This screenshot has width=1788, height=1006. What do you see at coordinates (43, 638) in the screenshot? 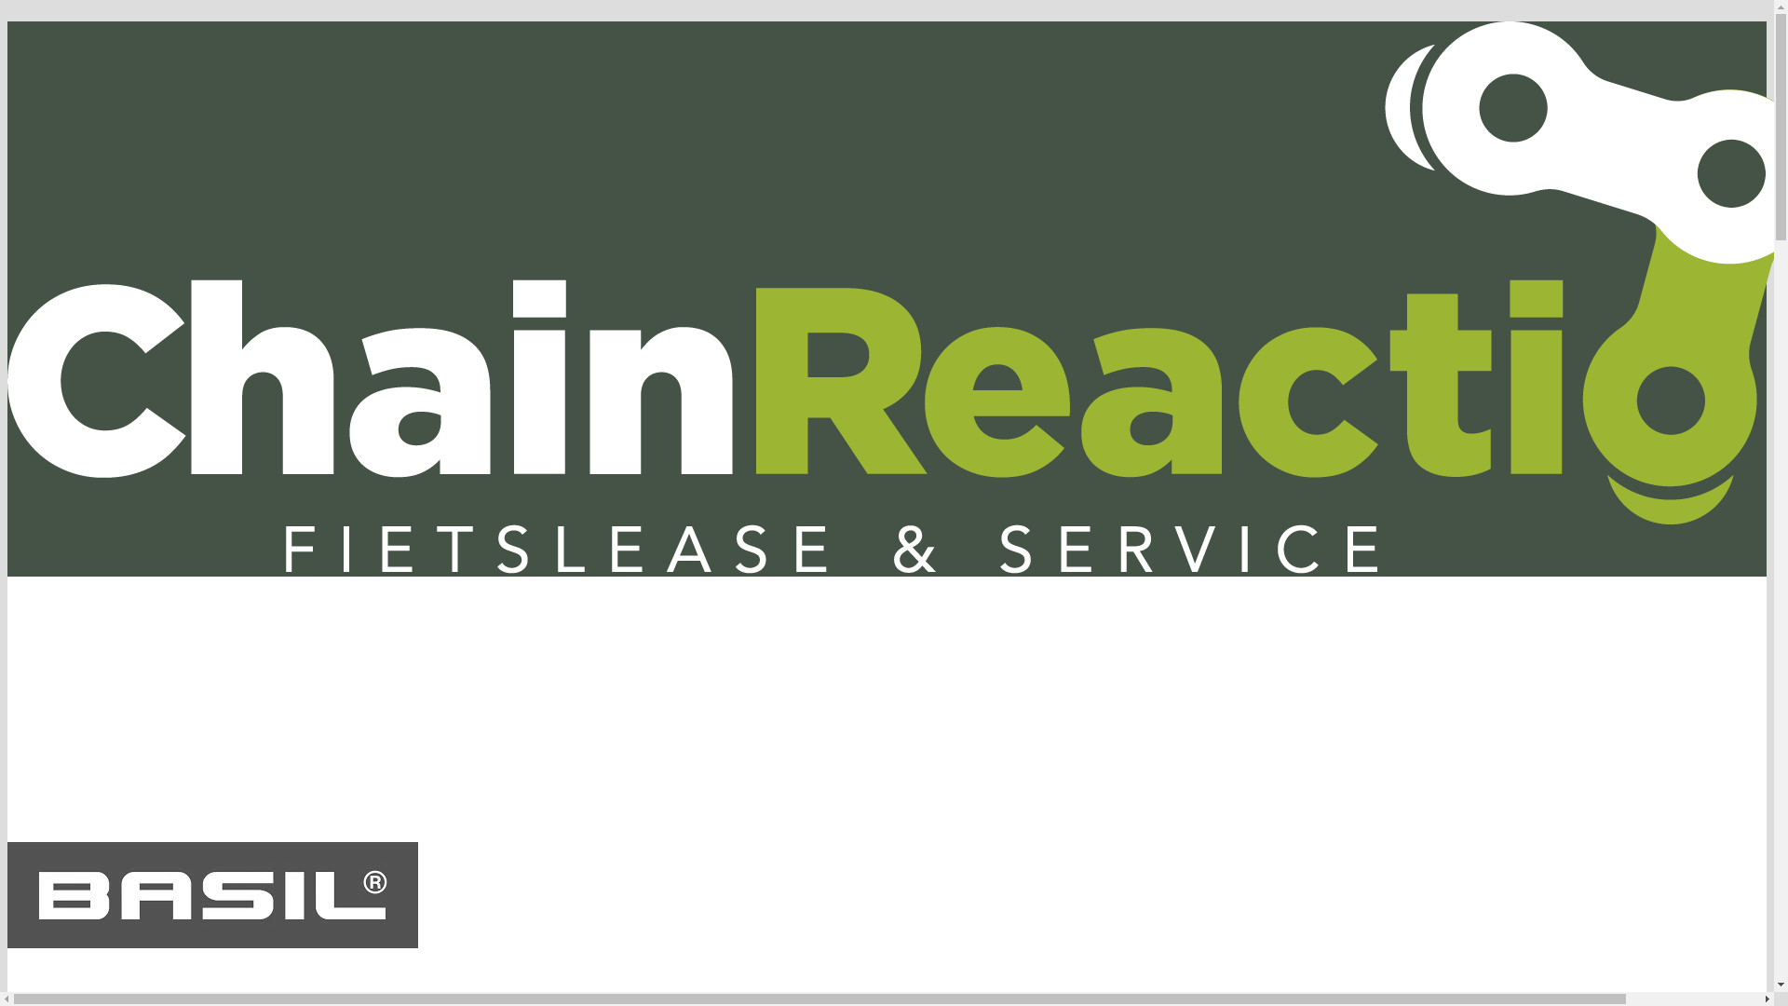
I see `Homepage` at bounding box center [43, 638].